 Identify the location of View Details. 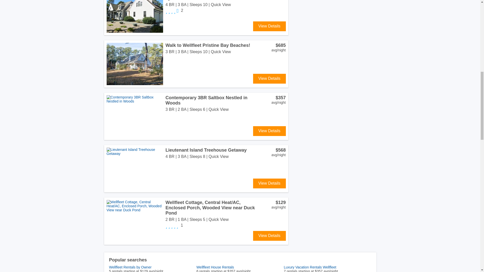
(269, 26).